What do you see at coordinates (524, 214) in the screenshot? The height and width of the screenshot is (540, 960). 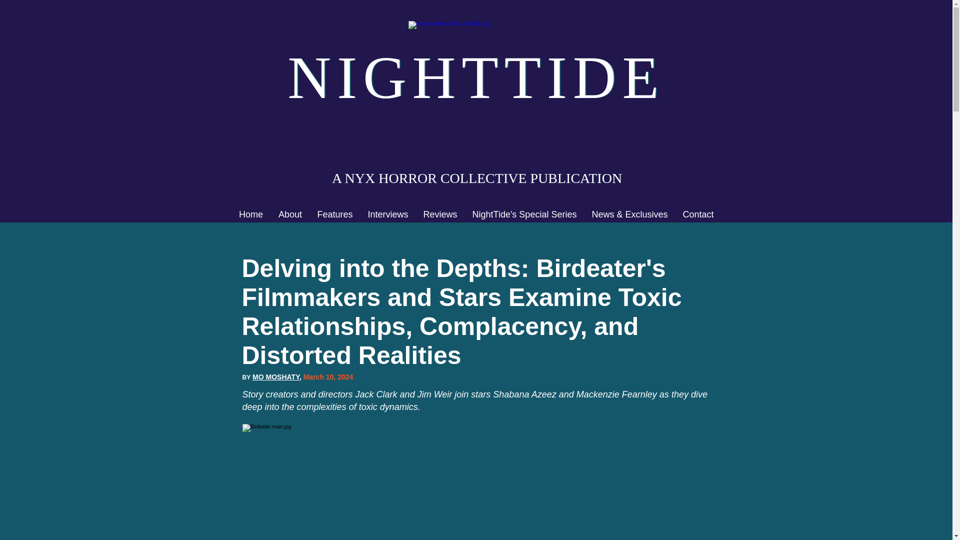 I see `NightTide's Special Series` at bounding box center [524, 214].